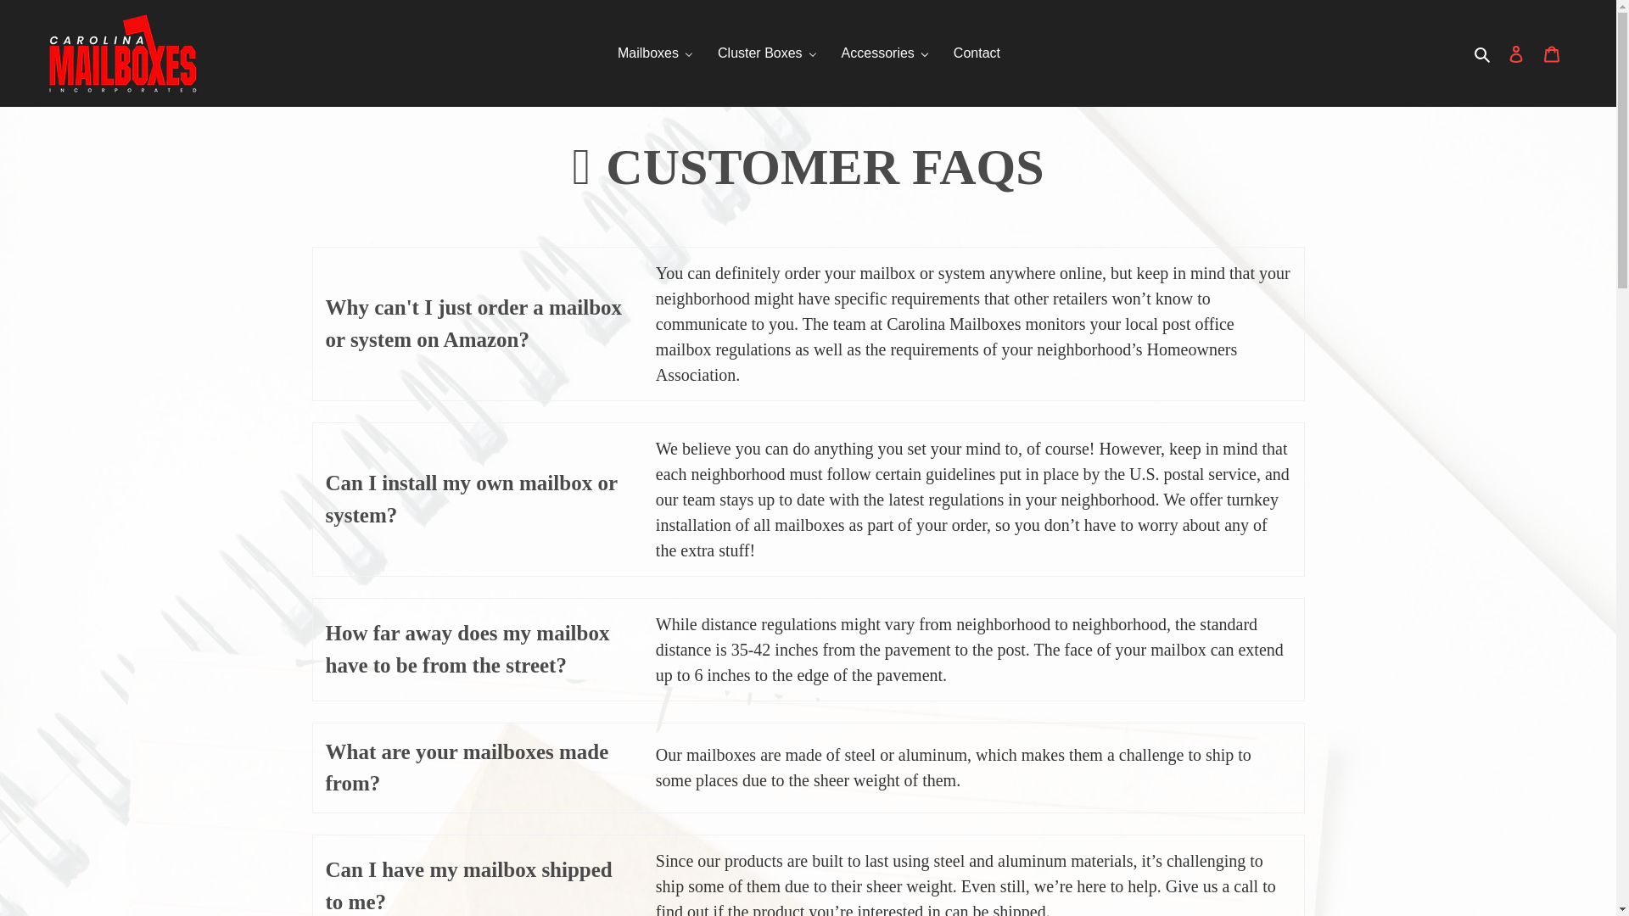 This screenshot has height=916, width=1629. I want to click on Search, so click(1483, 53).